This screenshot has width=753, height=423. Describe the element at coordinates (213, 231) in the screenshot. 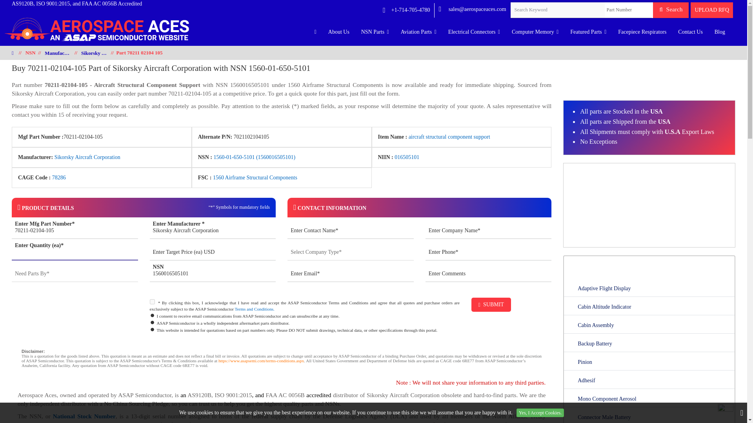

I see `Sikorsky Aircraft Corporation` at that location.